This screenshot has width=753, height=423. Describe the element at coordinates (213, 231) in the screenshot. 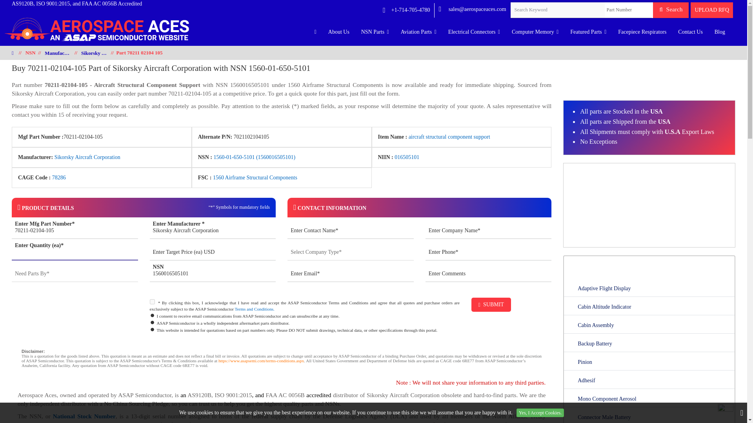

I see `Sikorsky Aircraft Corporation` at that location.